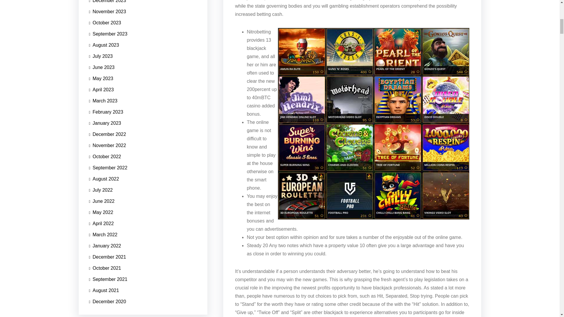 This screenshot has height=317, width=564. Describe the element at coordinates (101, 142) in the screenshot. I see `May 2023` at that location.